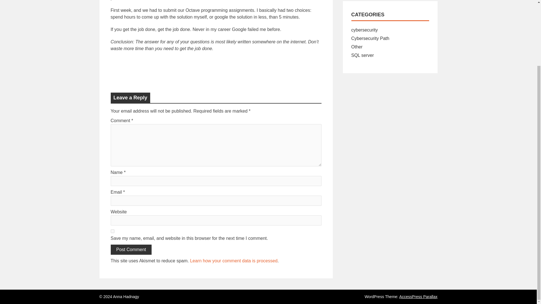 The height and width of the screenshot is (304, 541). Describe the element at coordinates (362, 55) in the screenshot. I see `SQL server` at that location.